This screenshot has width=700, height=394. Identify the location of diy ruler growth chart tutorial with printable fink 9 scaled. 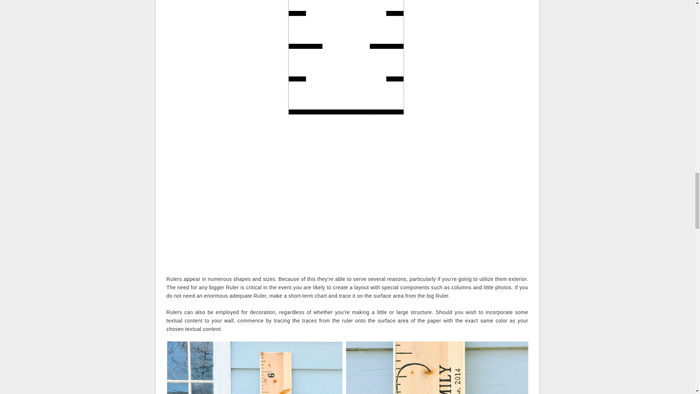
(347, 368).